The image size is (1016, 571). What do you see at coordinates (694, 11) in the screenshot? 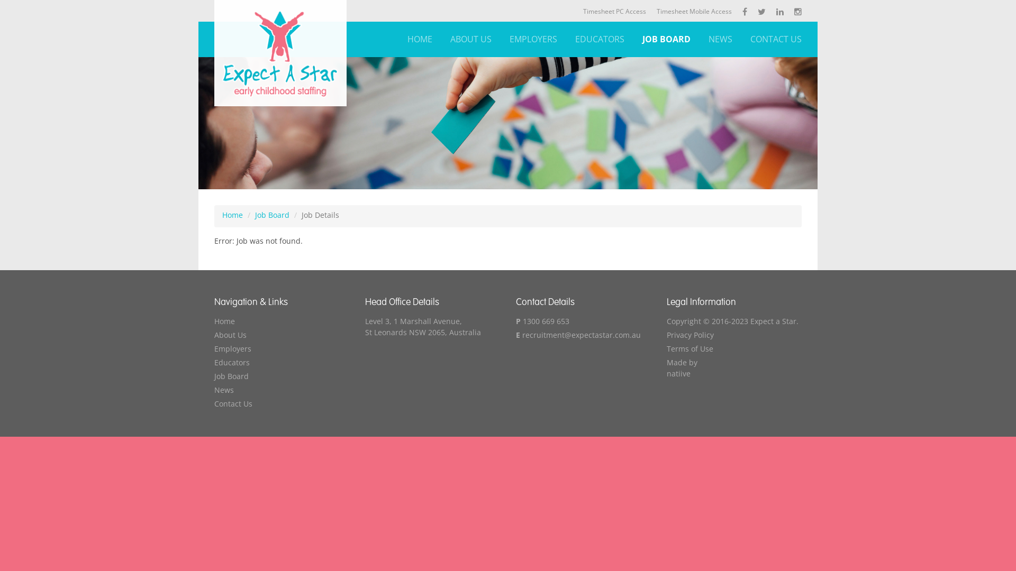
I see `Timesheet Mobile Access` at bounding box center [694, 11].